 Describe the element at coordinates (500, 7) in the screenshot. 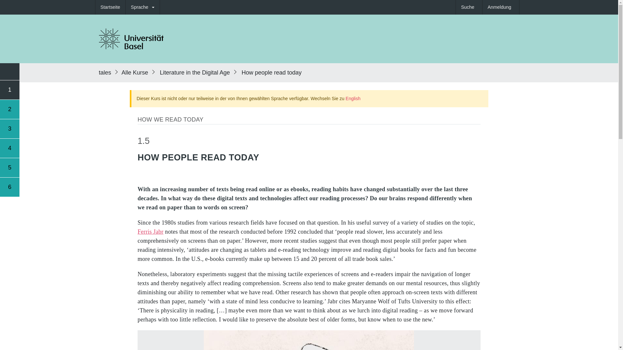

I see `Anmeldung` at that location.